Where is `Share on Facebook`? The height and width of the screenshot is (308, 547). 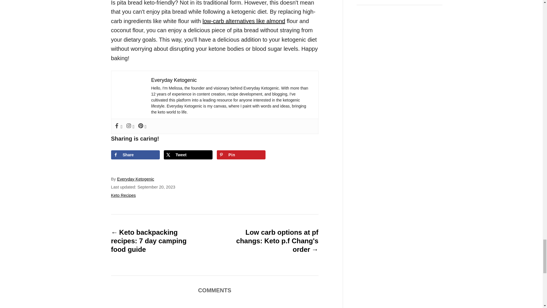 Share on Facebook is located at coordinates (135, 155).